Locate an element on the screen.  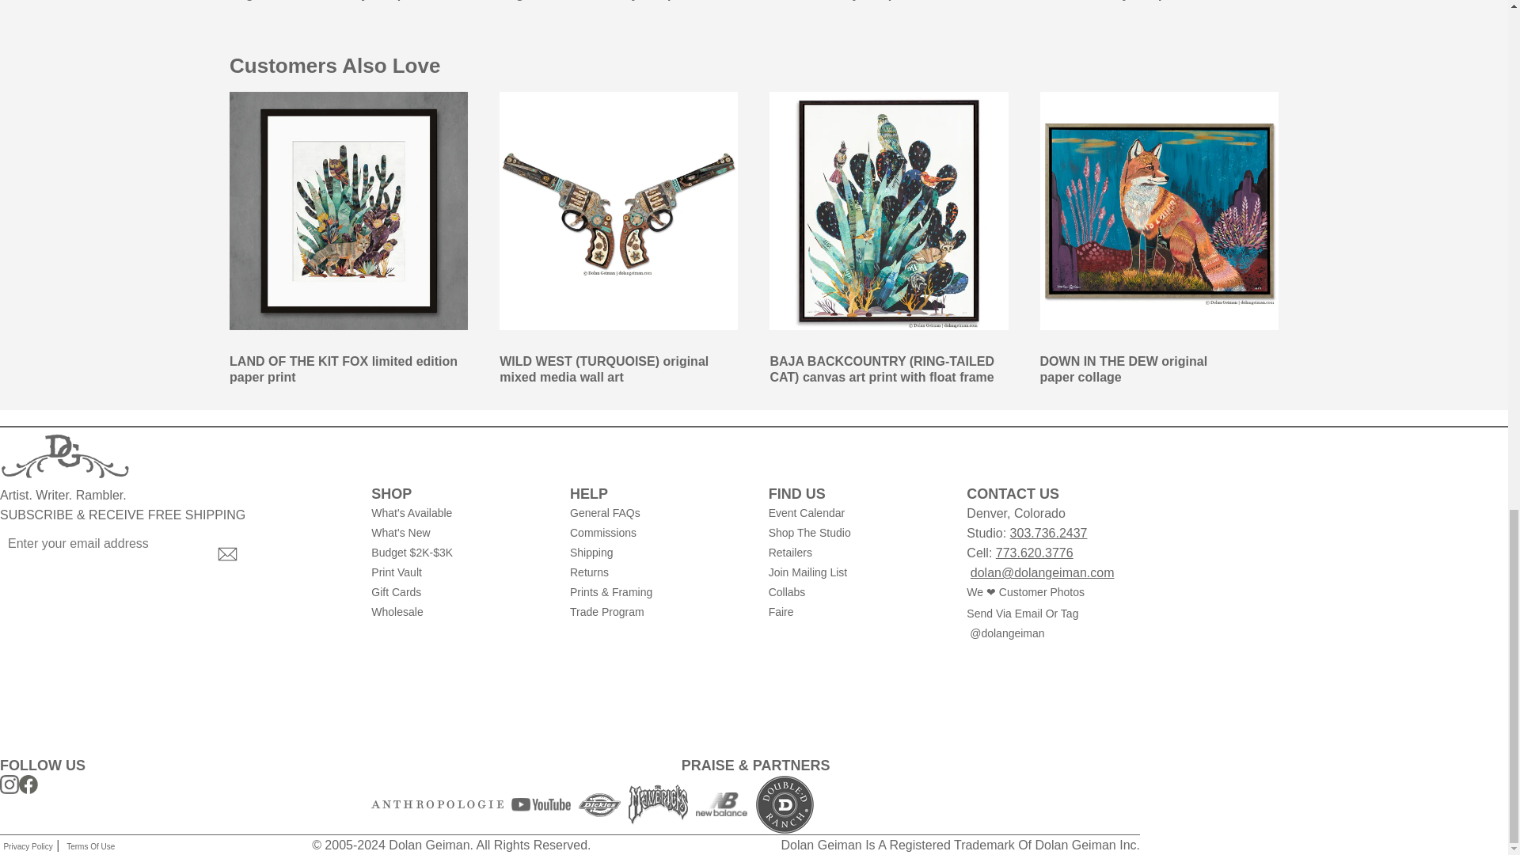
Event Calendar is located at coordinates (855, 513).